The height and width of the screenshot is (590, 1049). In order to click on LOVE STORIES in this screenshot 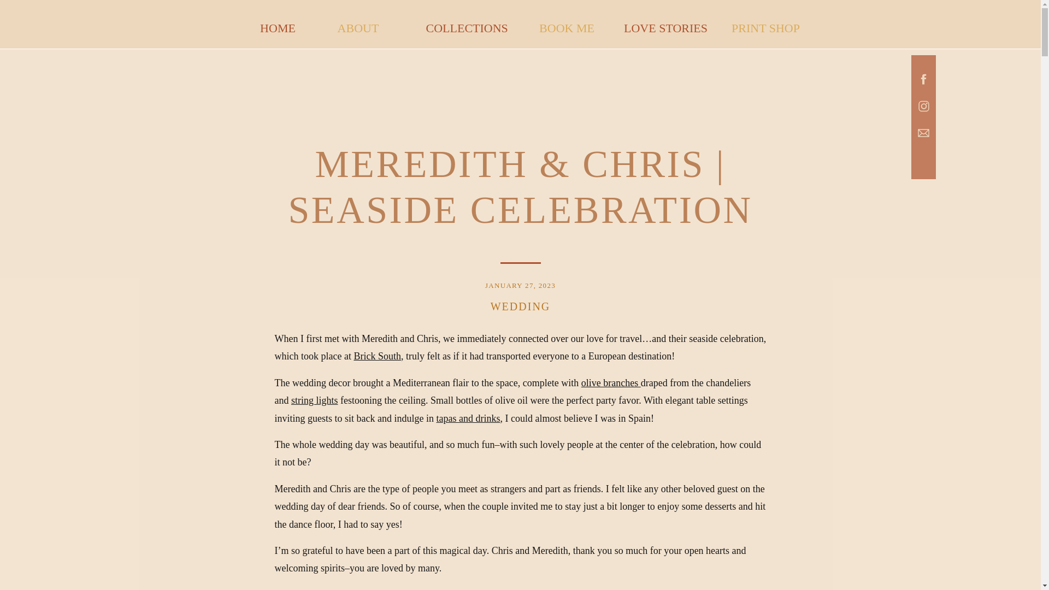, I will do `click(665, 25)`.